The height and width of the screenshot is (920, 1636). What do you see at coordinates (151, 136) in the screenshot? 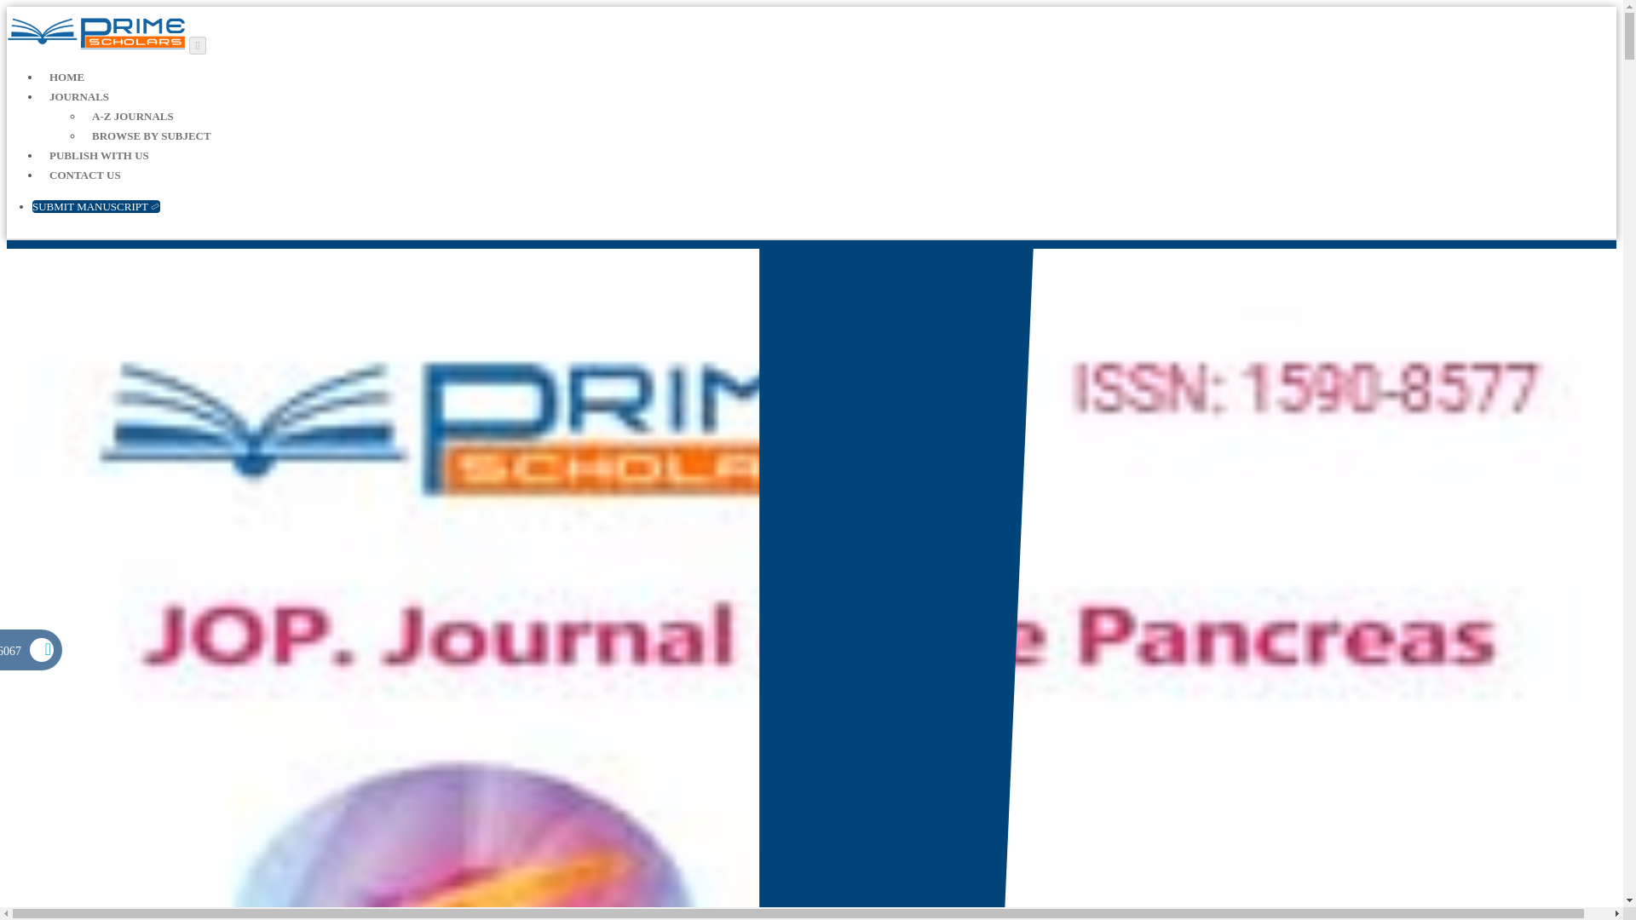
I see `Click here` at bounding box center [151, 136].